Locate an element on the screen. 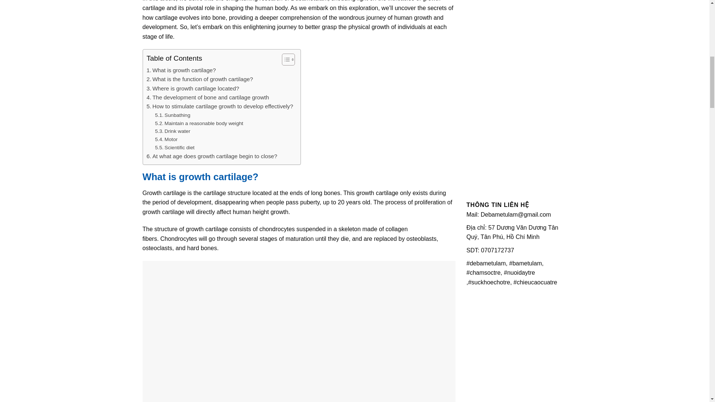 The width and height of the screenshot is (715, 402). Drink water is located at coordinates (172, 131).